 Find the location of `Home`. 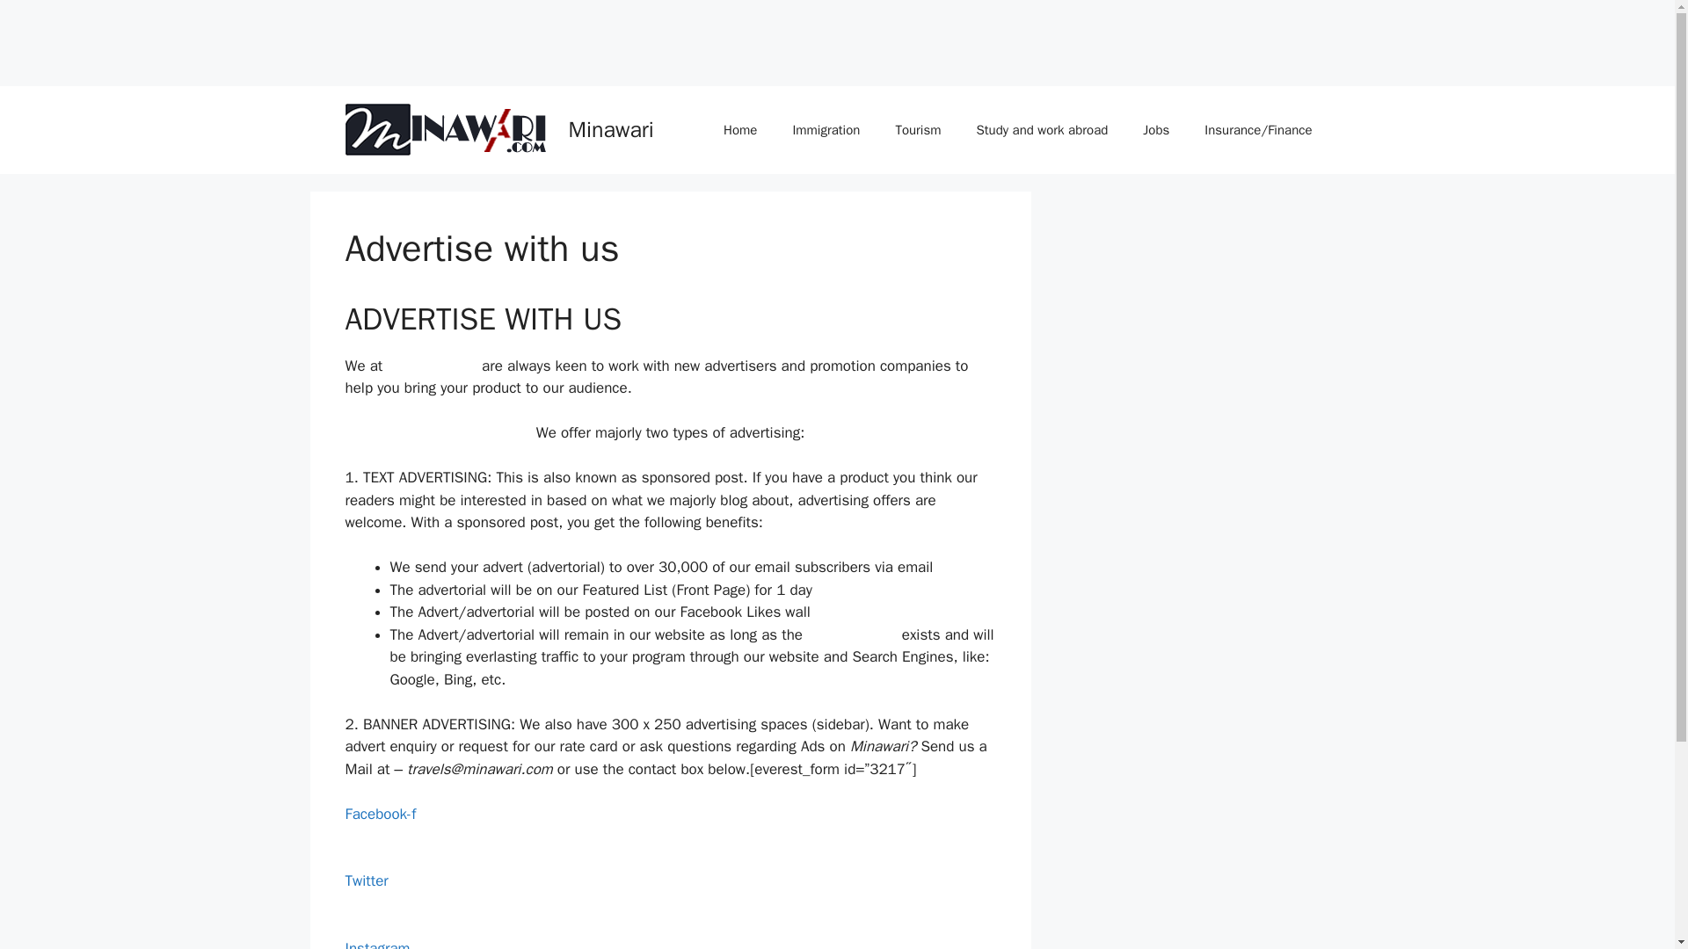

Home is located at coordinates (740, 130).